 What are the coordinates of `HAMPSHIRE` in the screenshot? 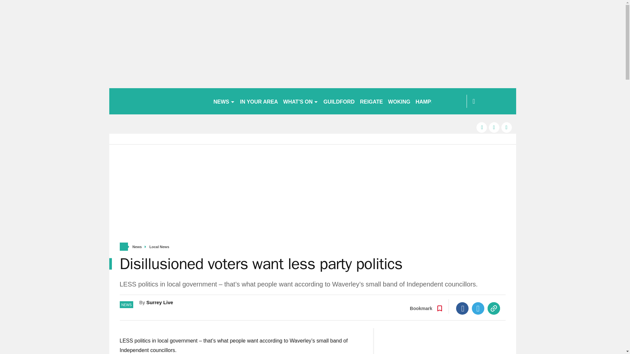 It's located at (431, 101).